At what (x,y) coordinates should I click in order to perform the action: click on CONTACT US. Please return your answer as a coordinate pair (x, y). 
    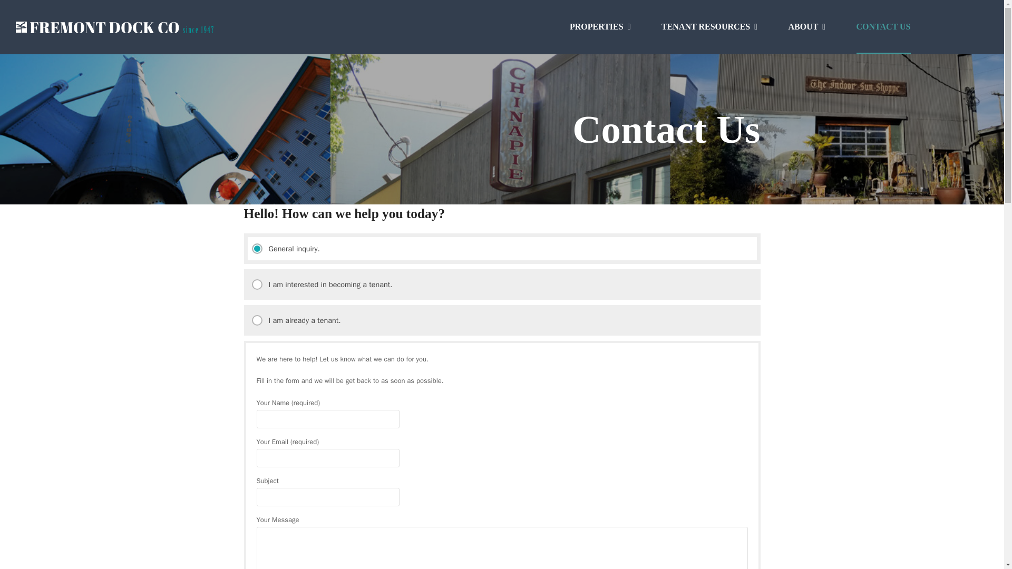
    Looking at the image, I should click on (883, 27).